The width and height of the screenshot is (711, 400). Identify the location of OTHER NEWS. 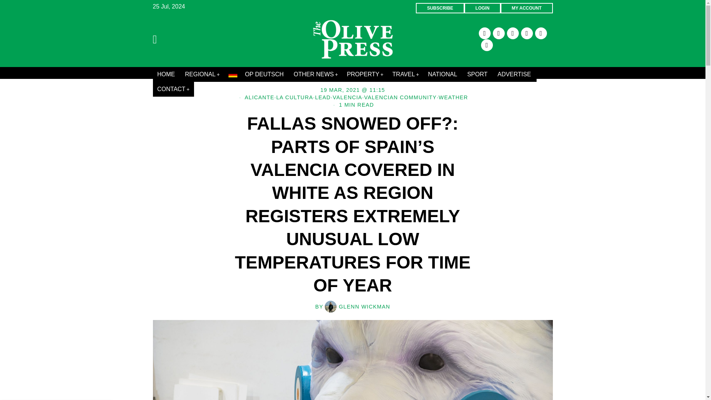
(316, 74).